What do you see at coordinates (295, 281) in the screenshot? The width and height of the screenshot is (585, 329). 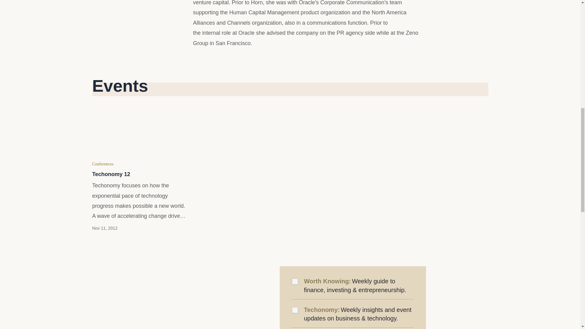 I see `yes` at bounding box center [295, 281].